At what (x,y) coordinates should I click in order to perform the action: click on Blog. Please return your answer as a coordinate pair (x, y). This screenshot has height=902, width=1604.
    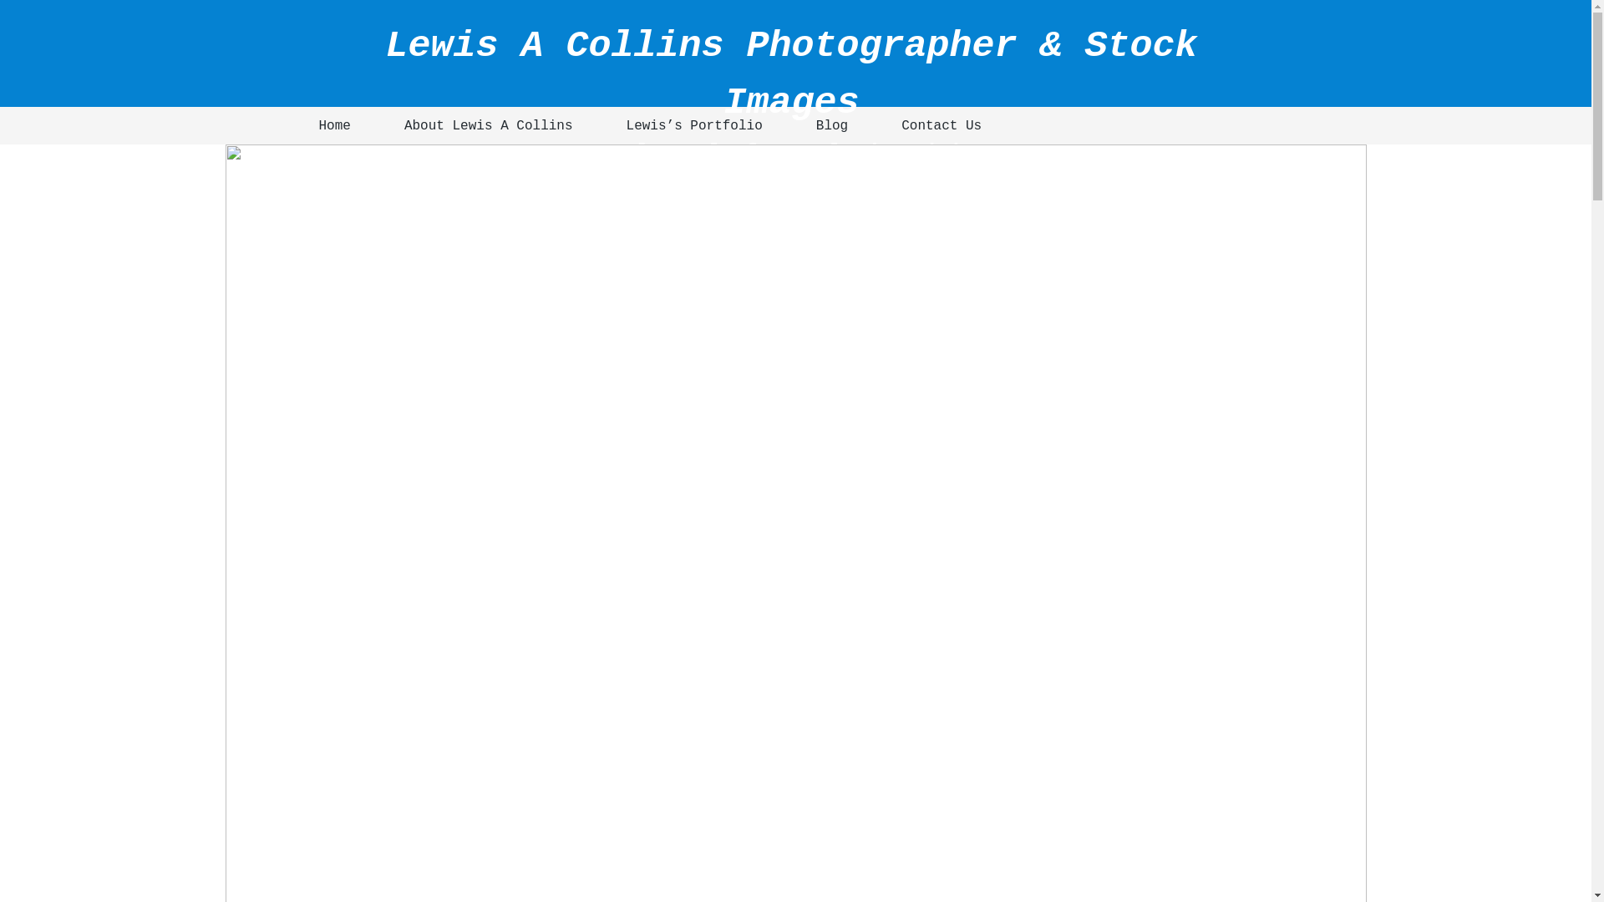
    Looking at the image, I should click on (847, 125).